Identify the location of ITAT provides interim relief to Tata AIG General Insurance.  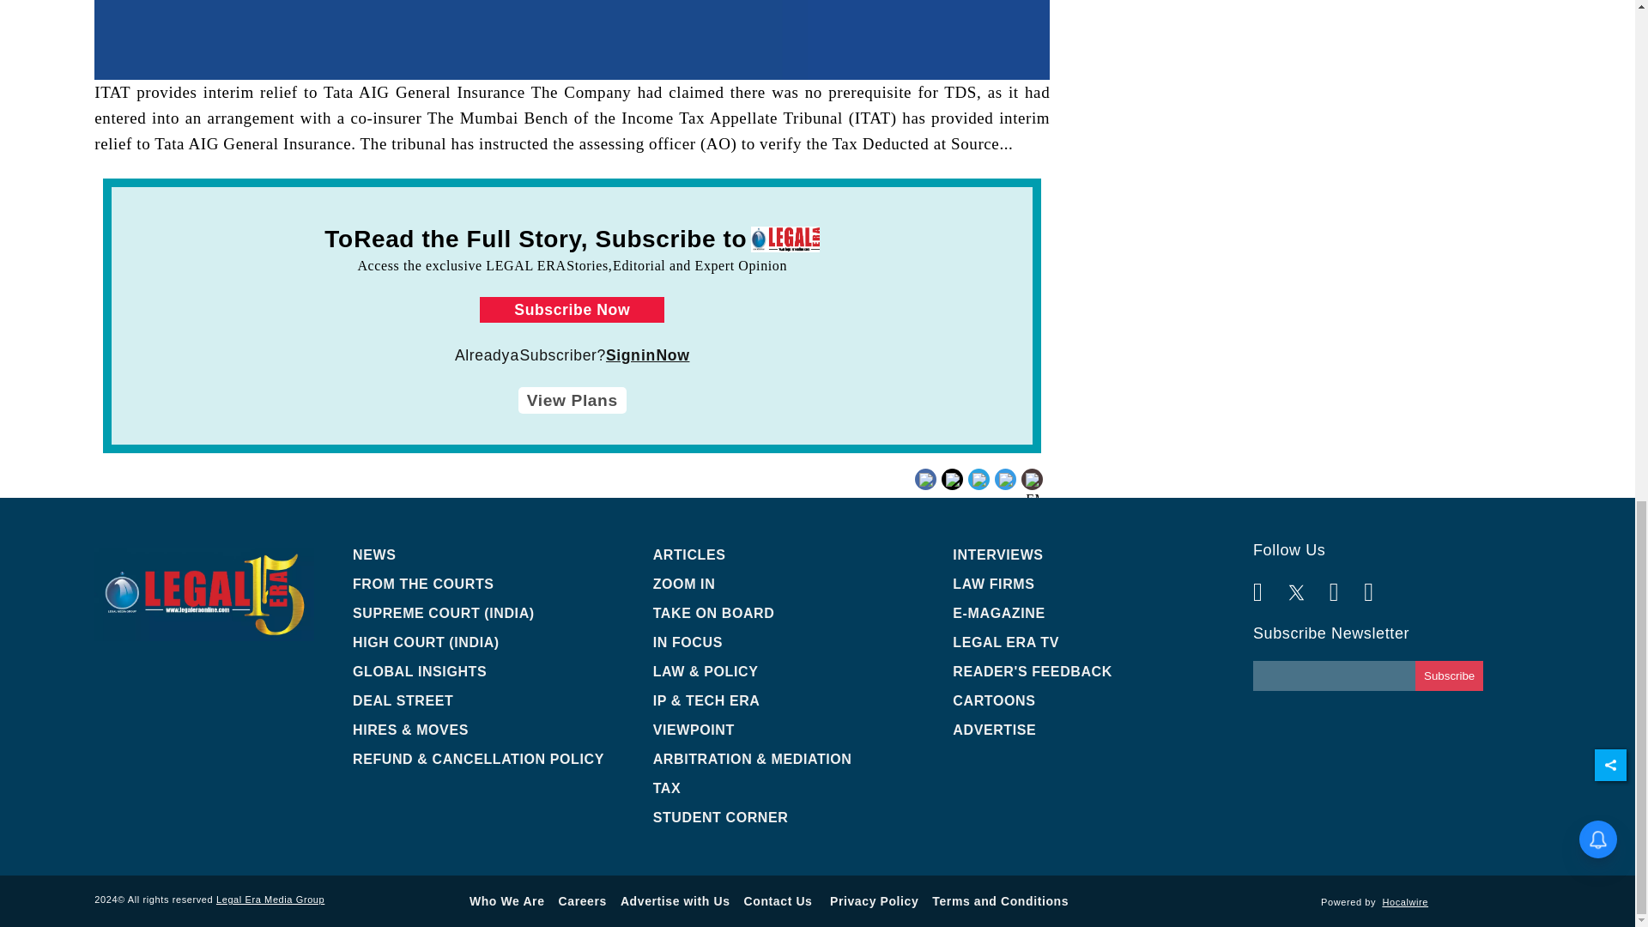
(572, 39).